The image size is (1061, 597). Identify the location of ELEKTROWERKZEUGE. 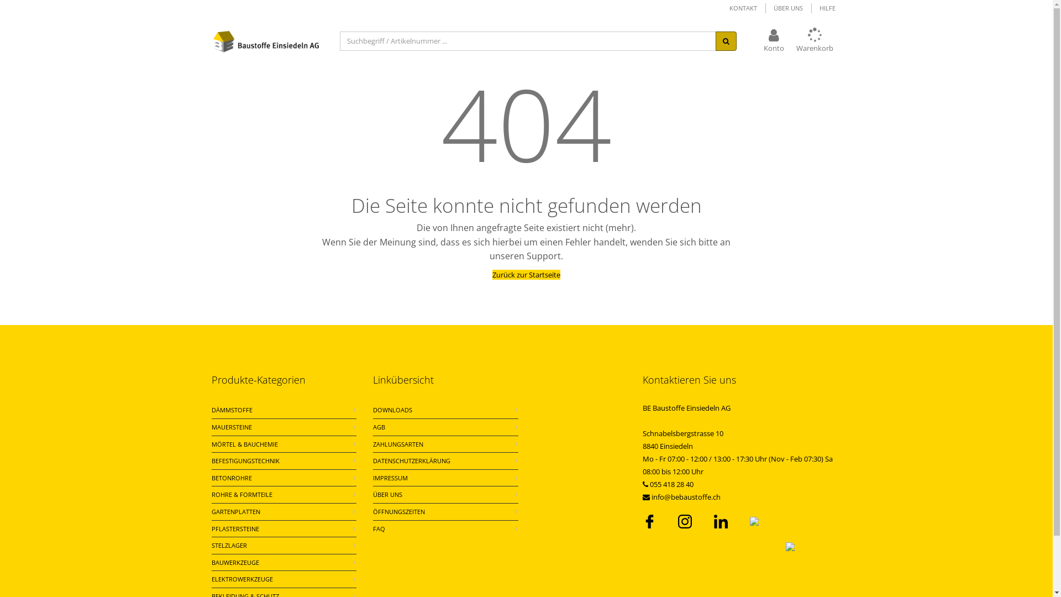
(242, 579).